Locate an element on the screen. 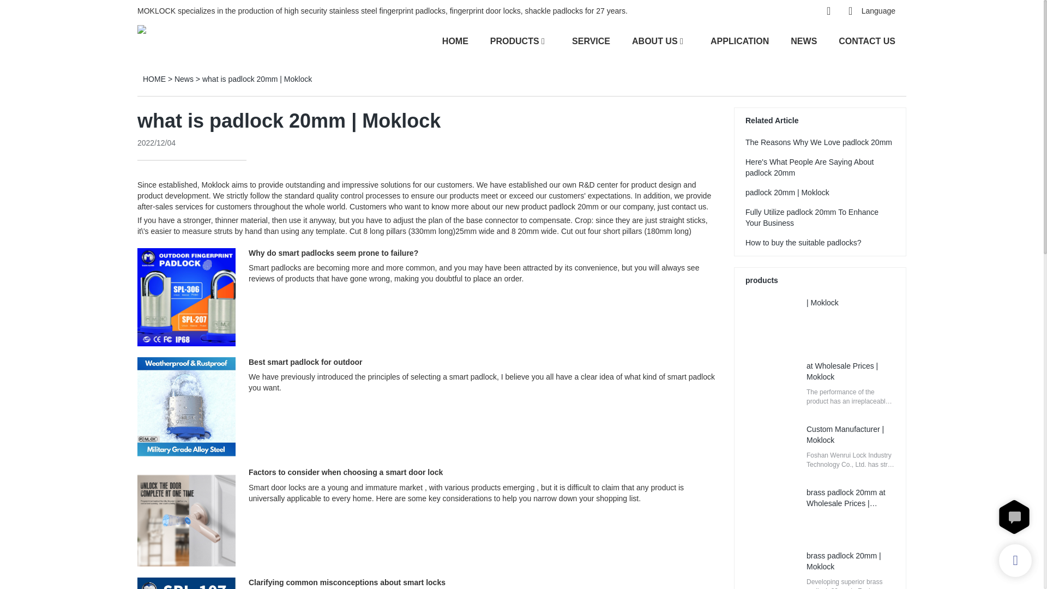  CONTACT US is located at coordinates (867, 40).